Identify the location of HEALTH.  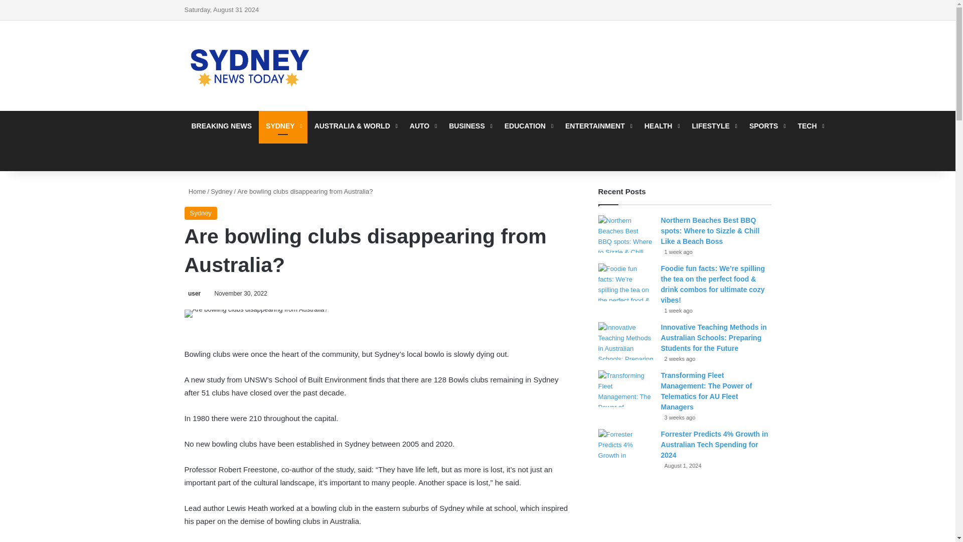
(661, 125).